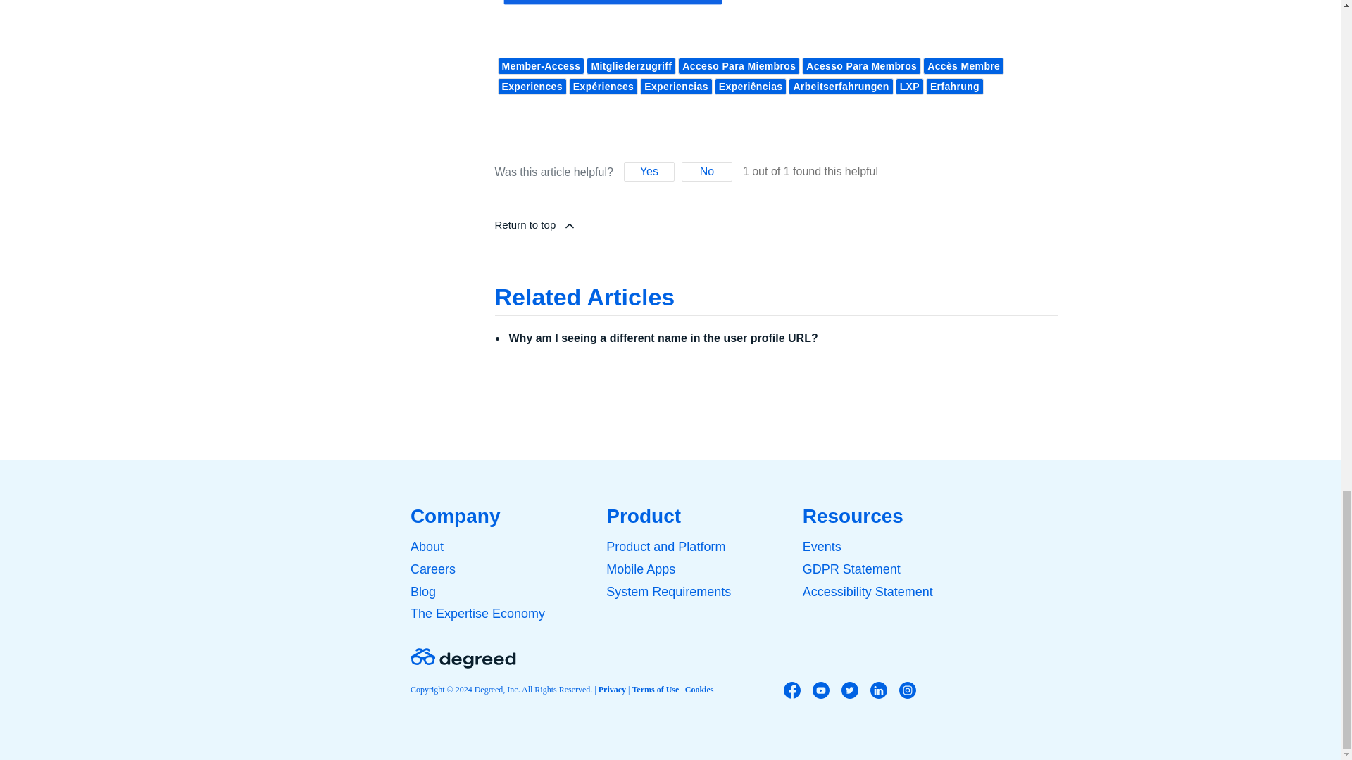 The image size is (1352, 760). Describe the element at coordinates (776, 225) in the screenshot. I see `Return to top` at that location.